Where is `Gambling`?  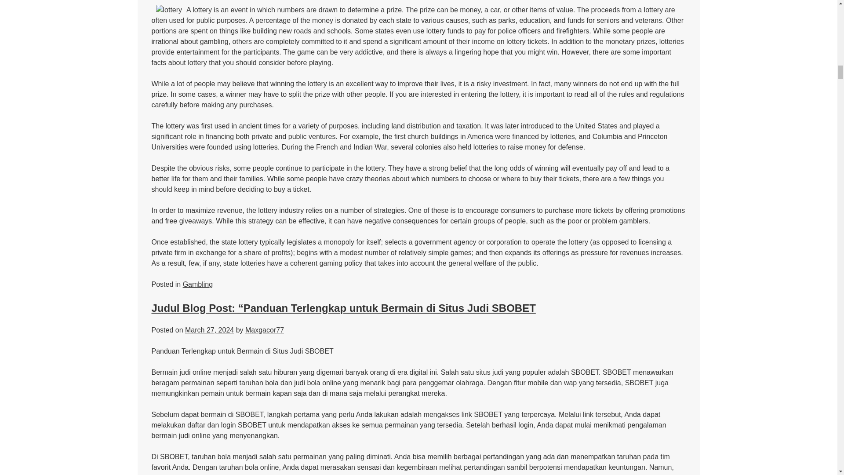 Gambling is located at coordinates (198, 284).